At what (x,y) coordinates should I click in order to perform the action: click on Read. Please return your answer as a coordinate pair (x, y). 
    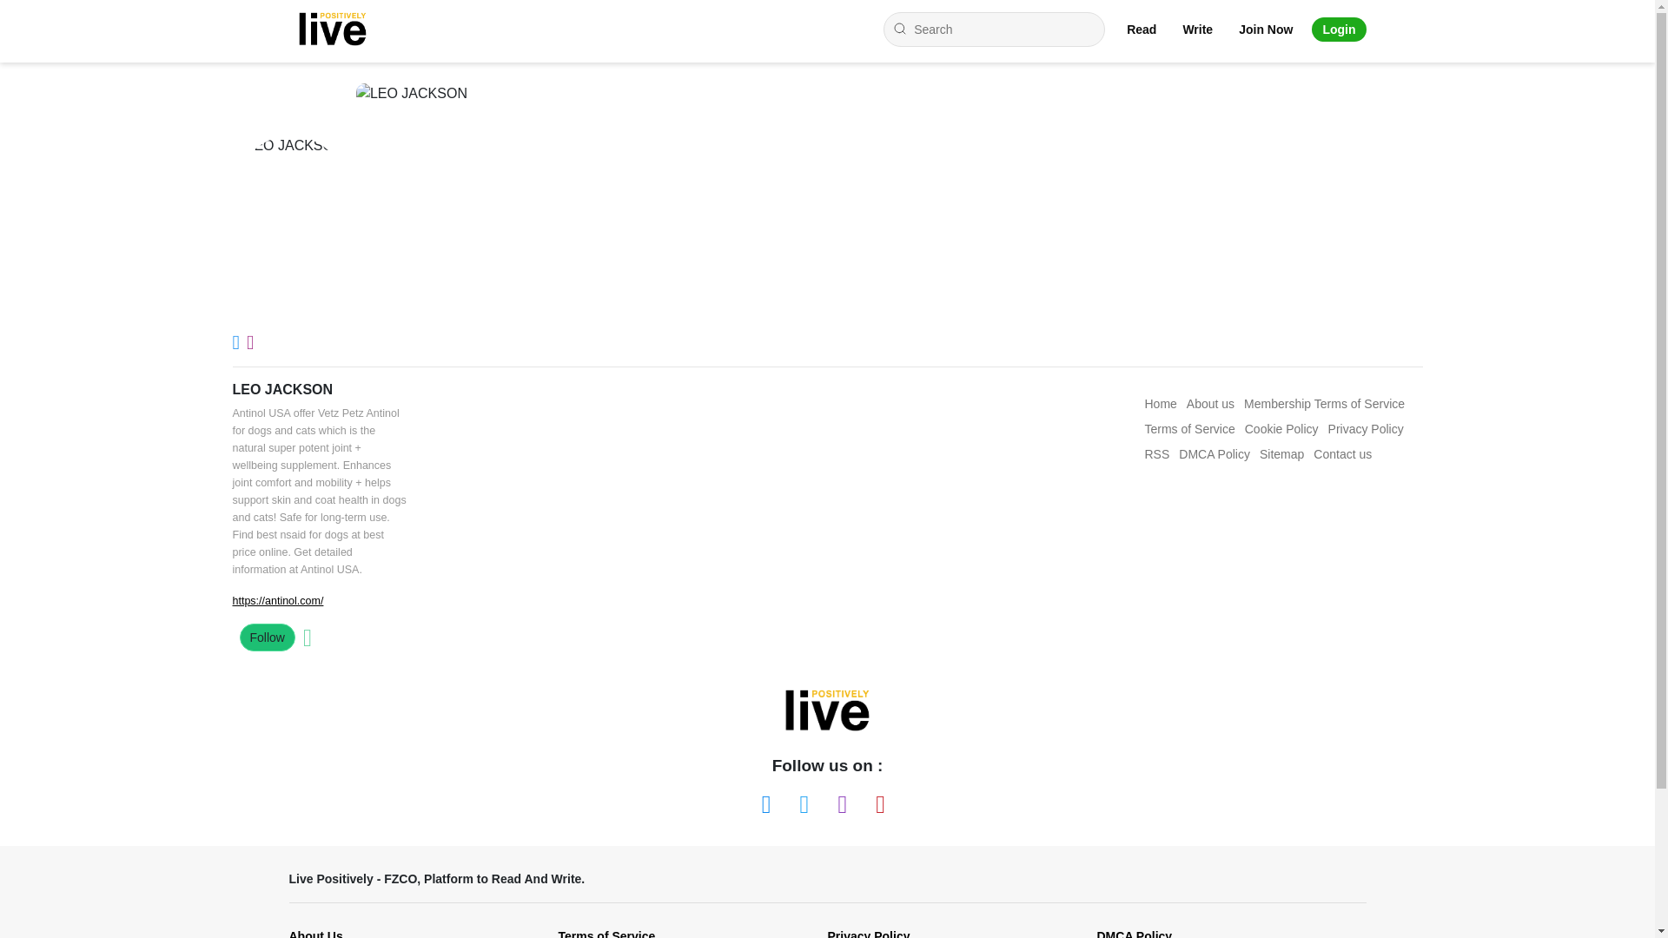
    Looking at the image, I should click on (1142, 30).